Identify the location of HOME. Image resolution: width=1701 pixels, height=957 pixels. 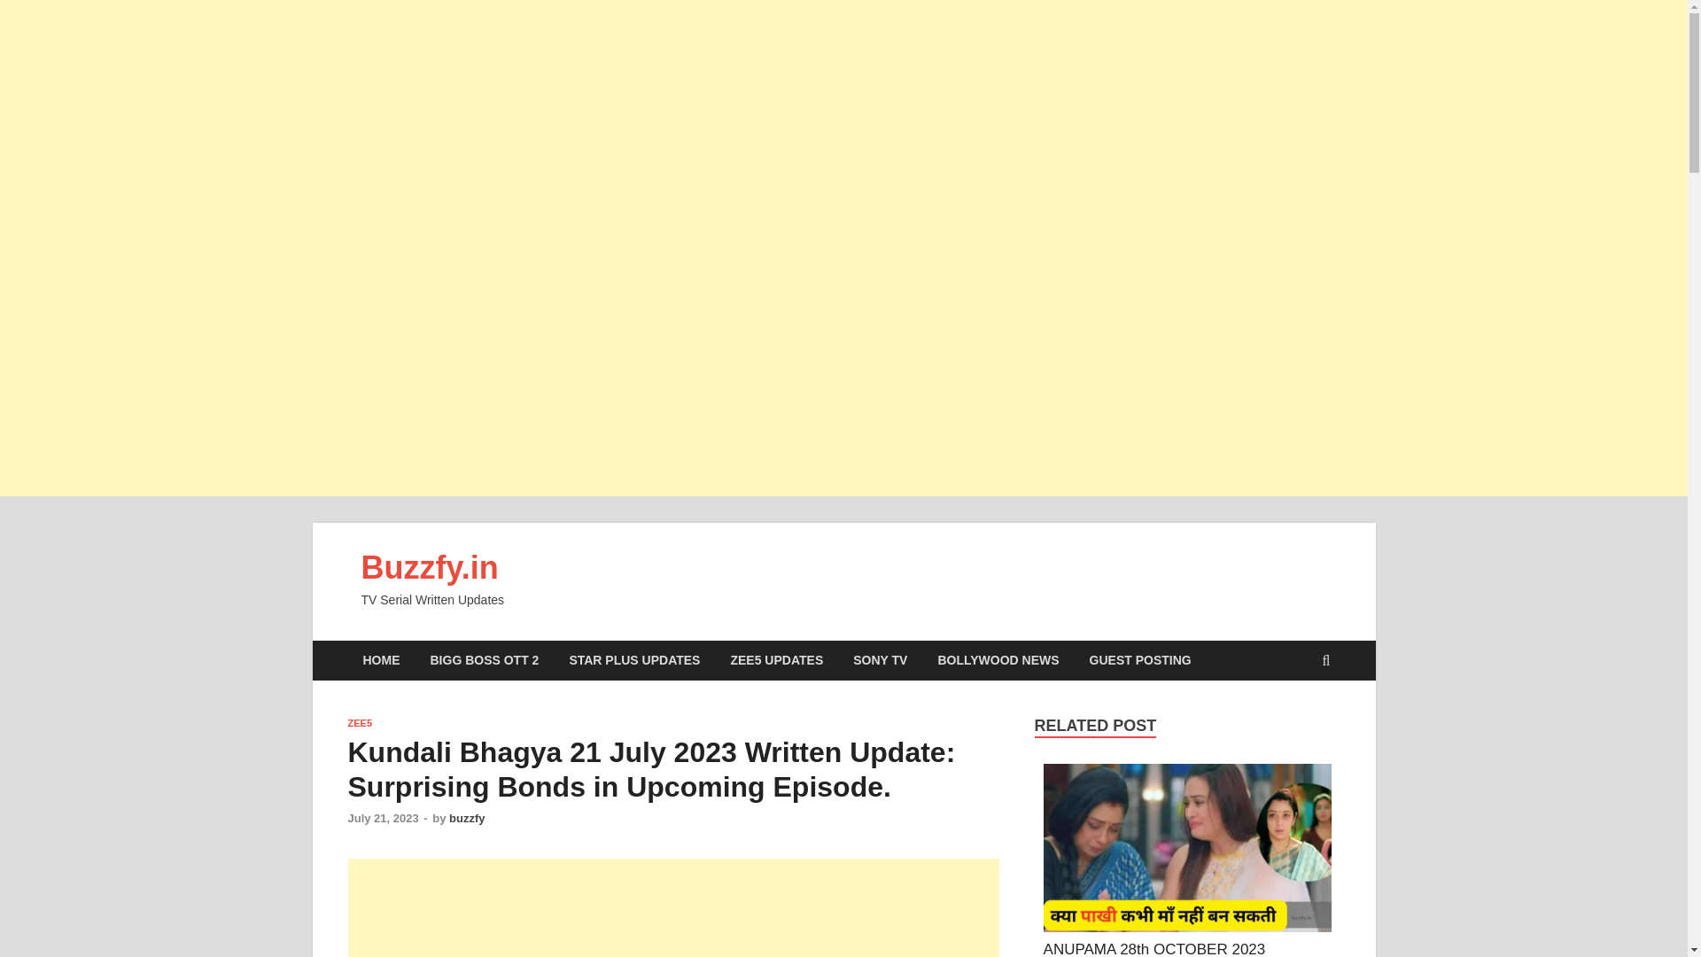
(381, 659).